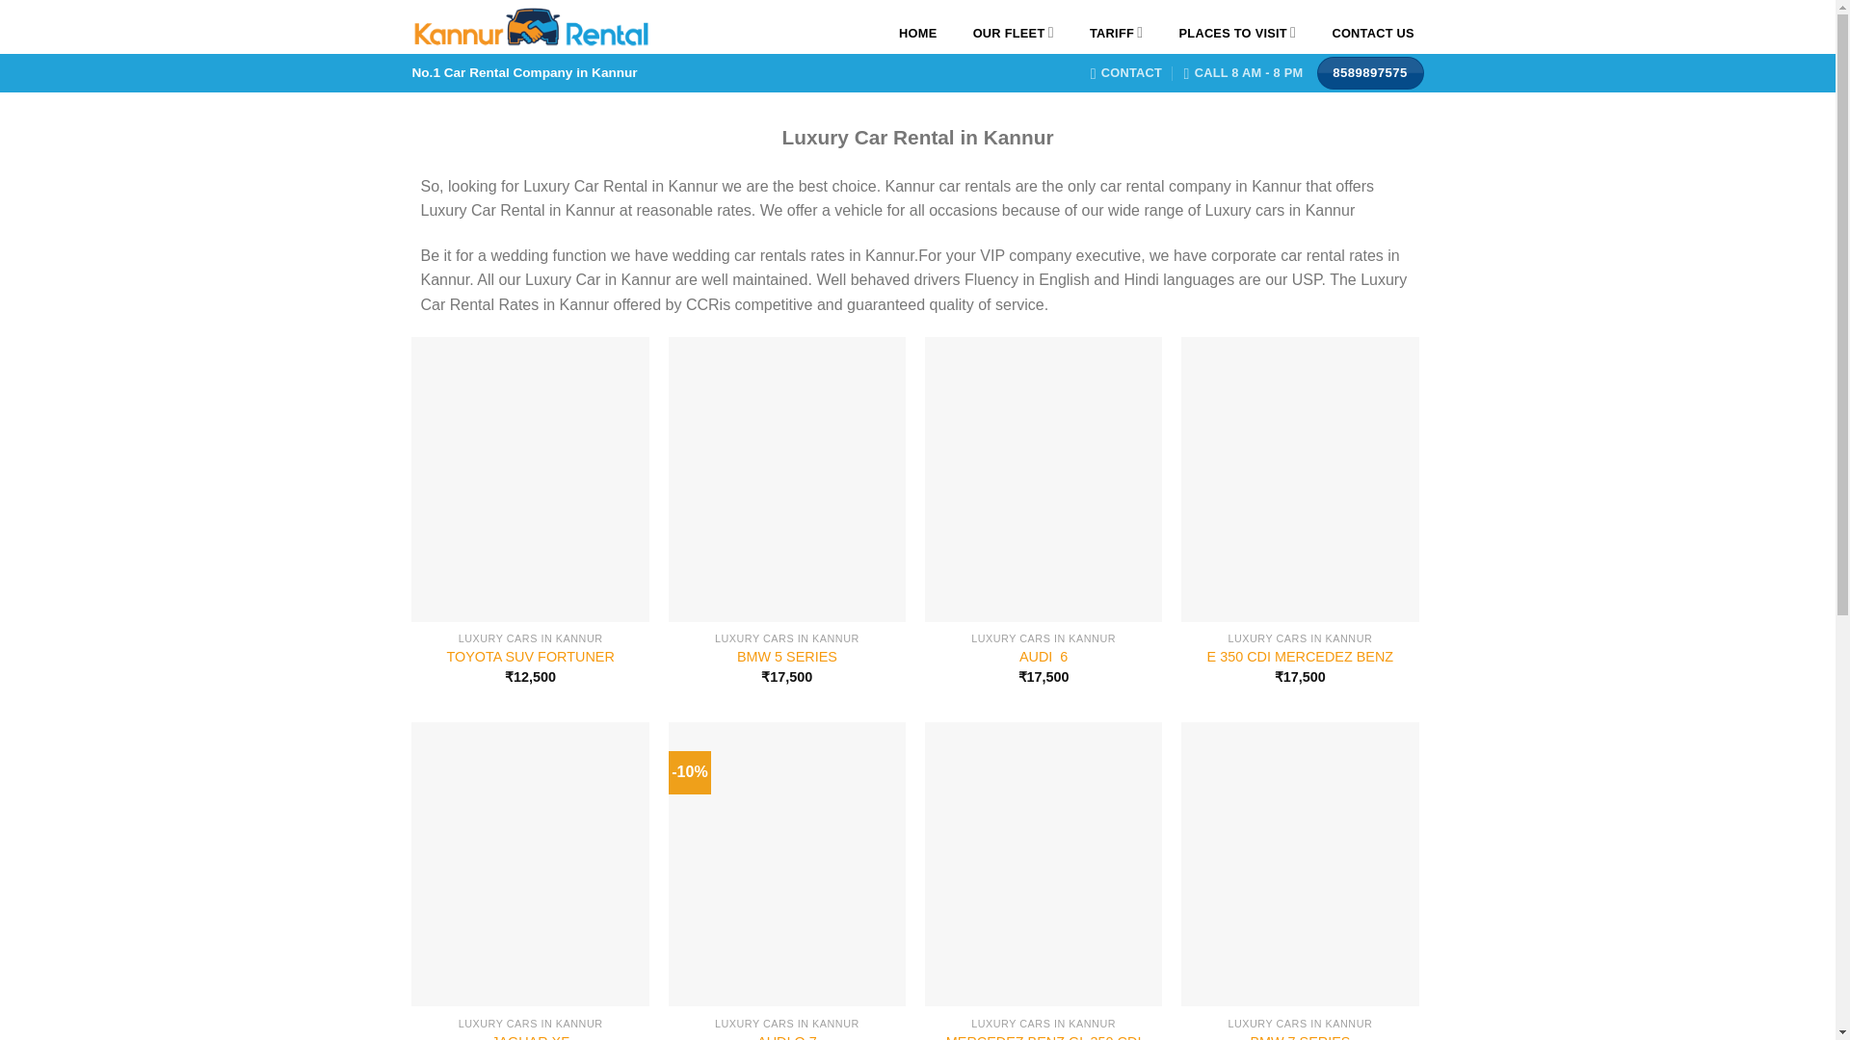 The width and height of the screenshot is (1850, 1040). I want to click on E 350 CDI MERCEDEZ BENZ, so click(1301, 657).